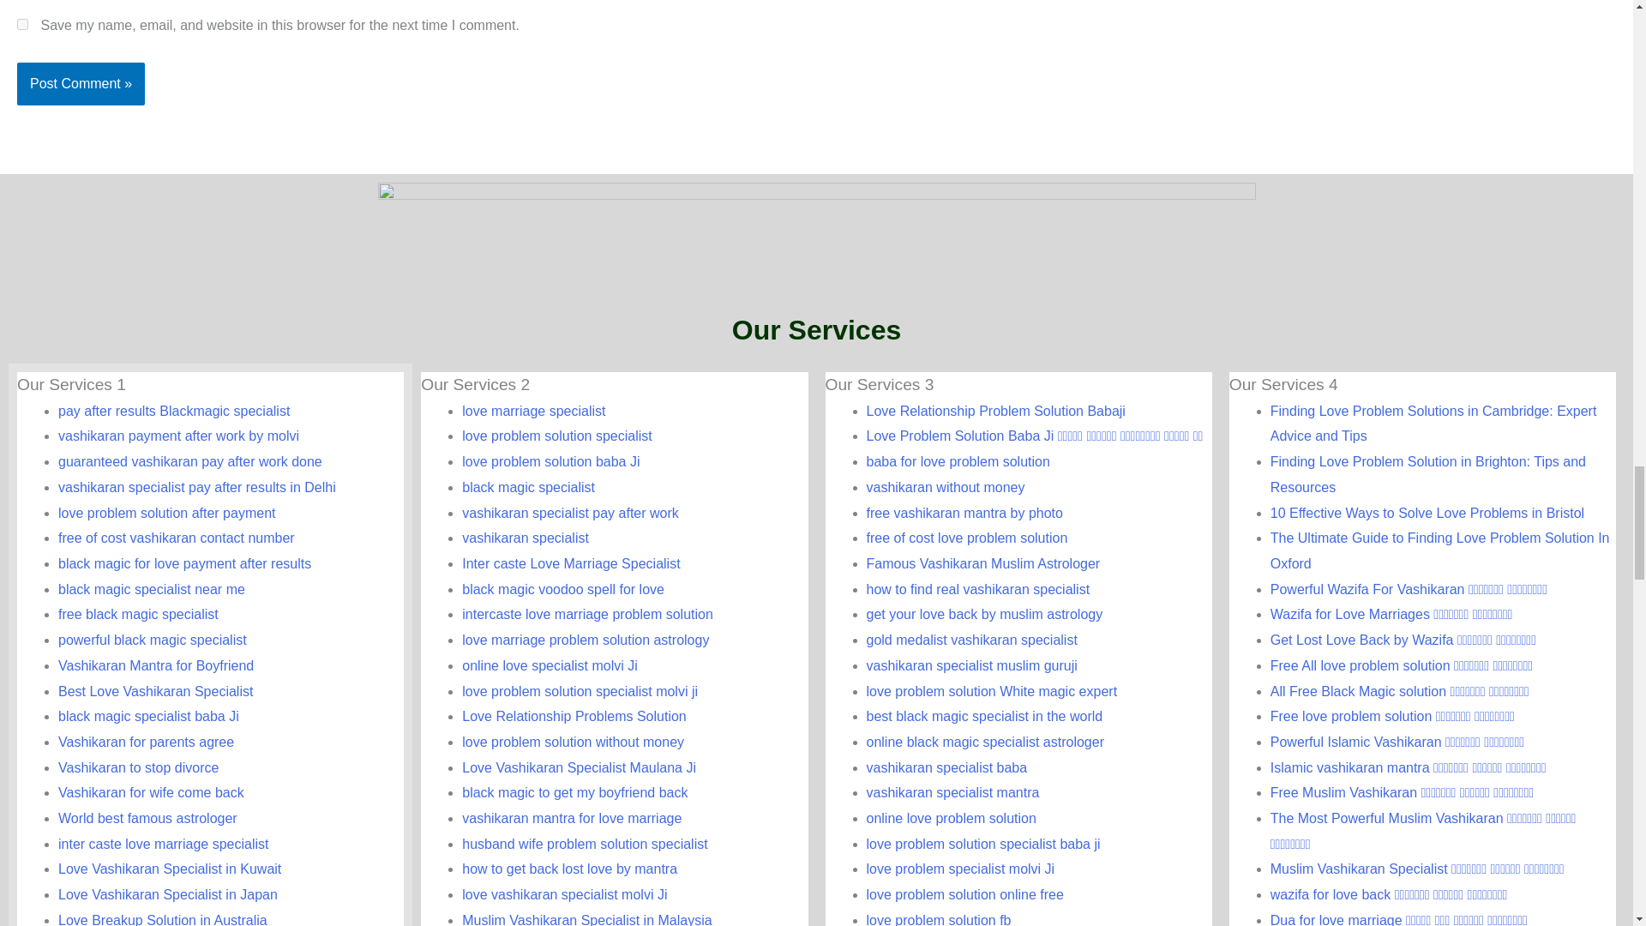  I want to click on vashikaran payment after work by molvi, so click(178, 436).